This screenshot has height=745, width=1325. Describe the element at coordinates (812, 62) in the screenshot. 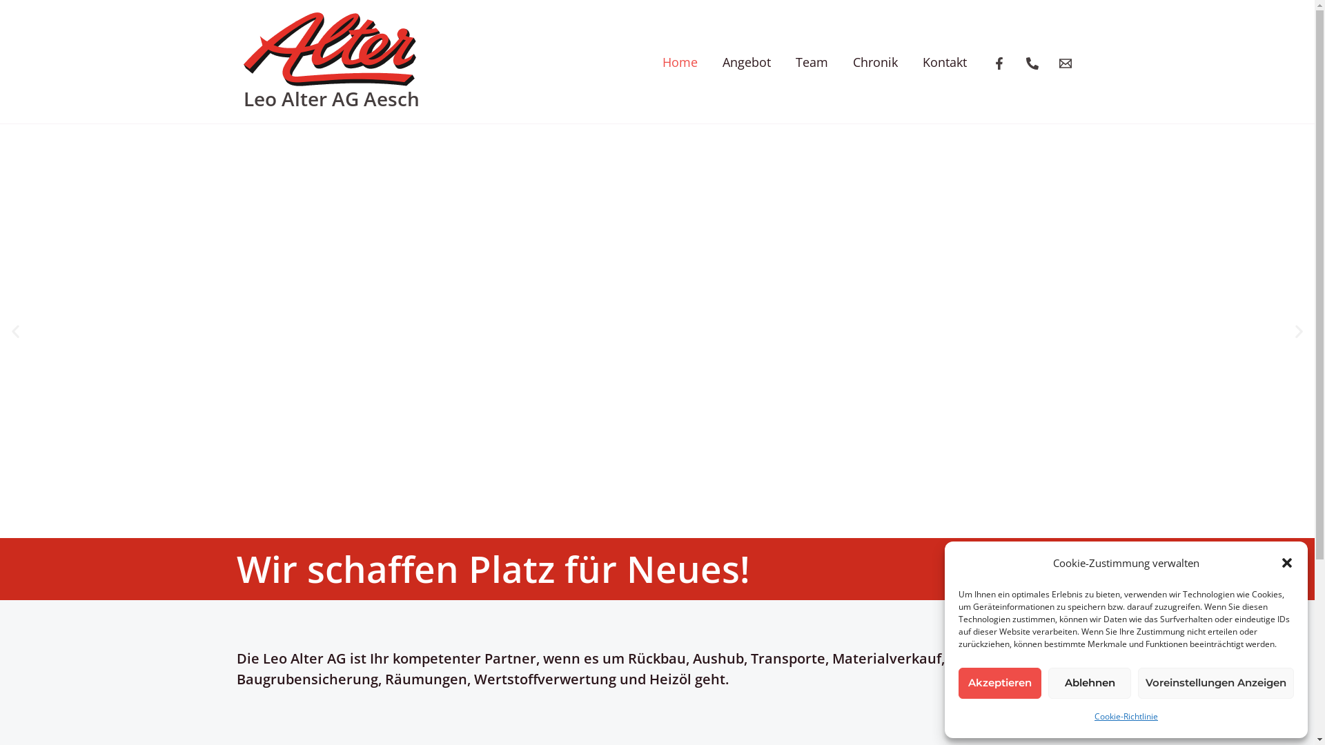

I see `Team` at that location.